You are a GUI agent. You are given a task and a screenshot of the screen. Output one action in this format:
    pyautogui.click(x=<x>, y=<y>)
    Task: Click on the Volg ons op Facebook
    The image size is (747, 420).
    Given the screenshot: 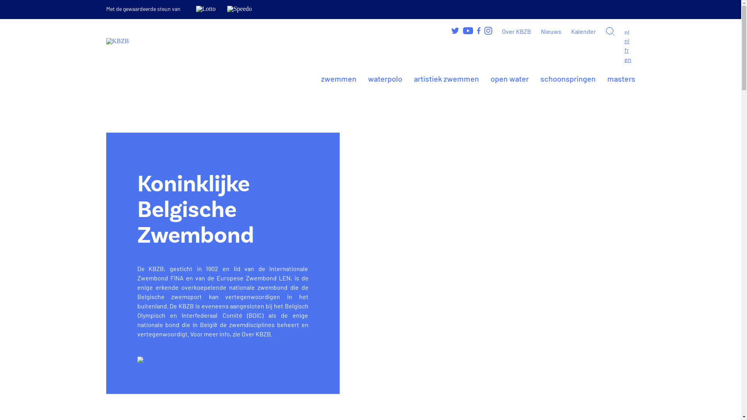 What is the action you would take?
    pyautogui.click(x=479, y=30)
    